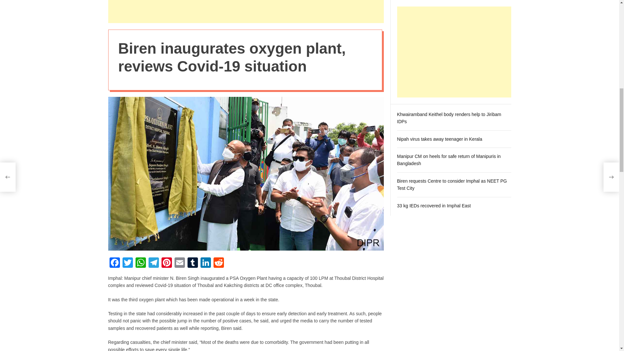 This screenshot has width=624, height=351. I want to click on Pinterest, so click(166, 263).